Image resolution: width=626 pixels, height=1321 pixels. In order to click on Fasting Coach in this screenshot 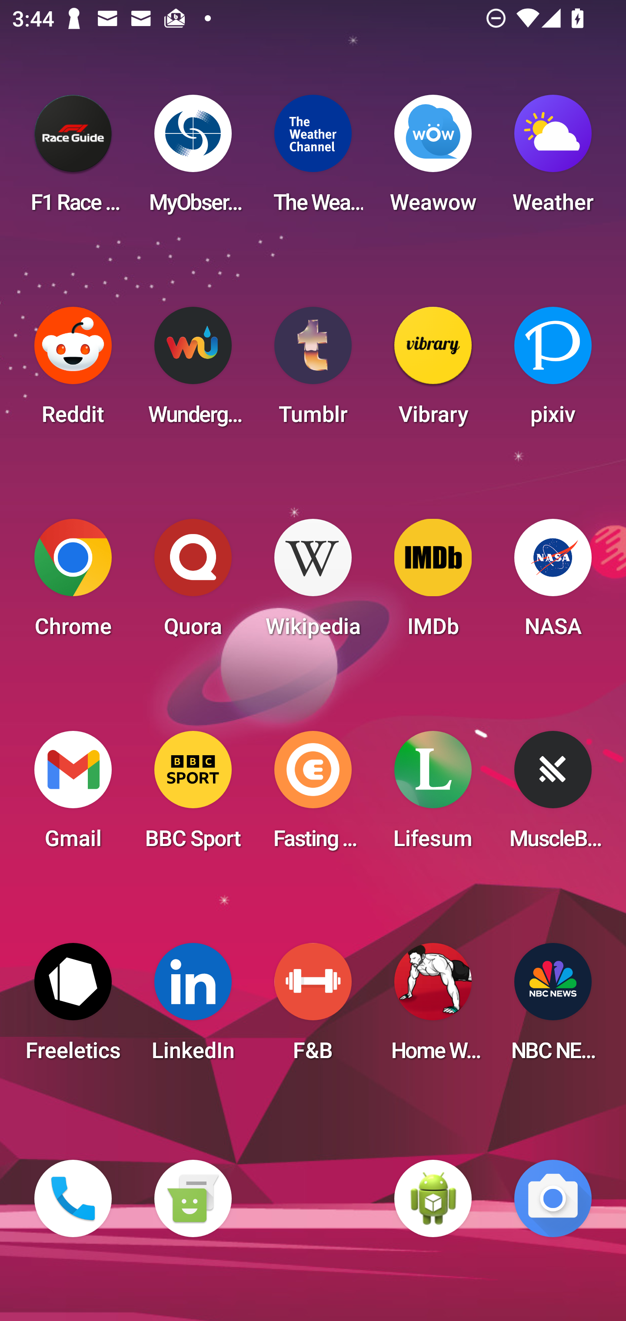, I will do `click(313, 795)`.